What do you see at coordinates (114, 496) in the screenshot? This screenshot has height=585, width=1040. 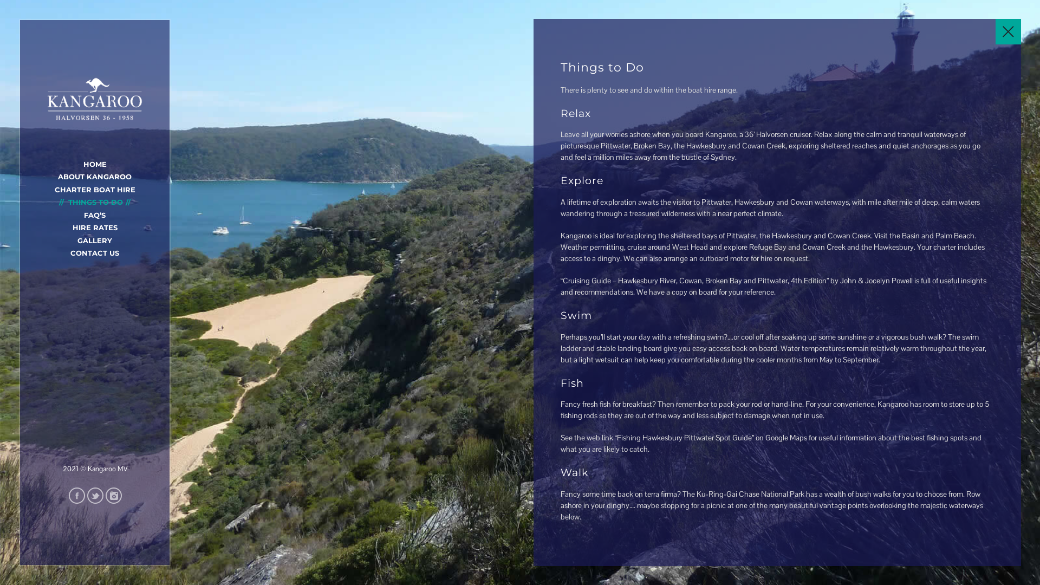 I see `Flickr` at bounding box center [114, 496].